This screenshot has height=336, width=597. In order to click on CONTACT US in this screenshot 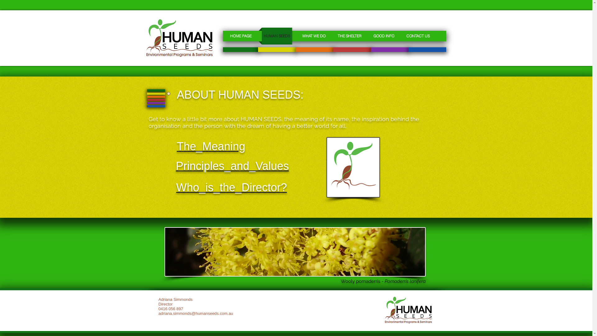, I will do `click(418, 36)`.